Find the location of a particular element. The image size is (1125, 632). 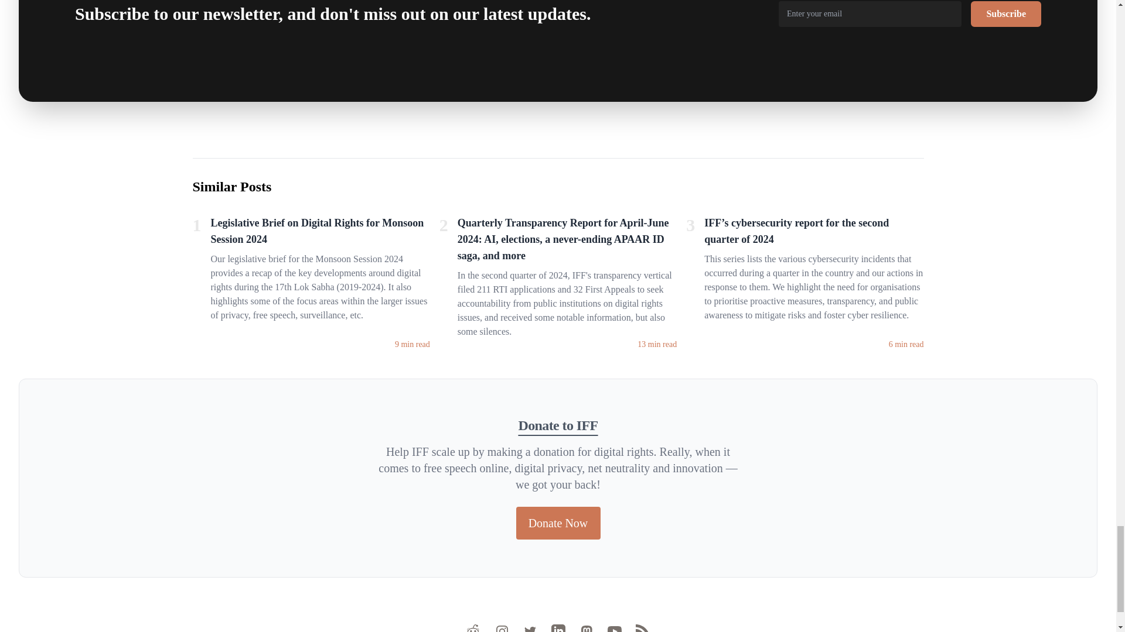

Mastodon is located at coordinates (586, 628).